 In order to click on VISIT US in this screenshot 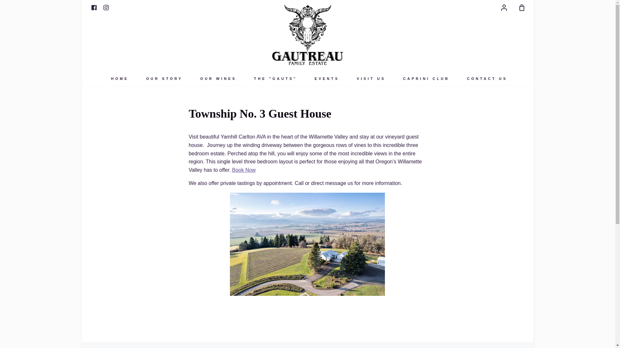, I will do `click(371, 78)`.